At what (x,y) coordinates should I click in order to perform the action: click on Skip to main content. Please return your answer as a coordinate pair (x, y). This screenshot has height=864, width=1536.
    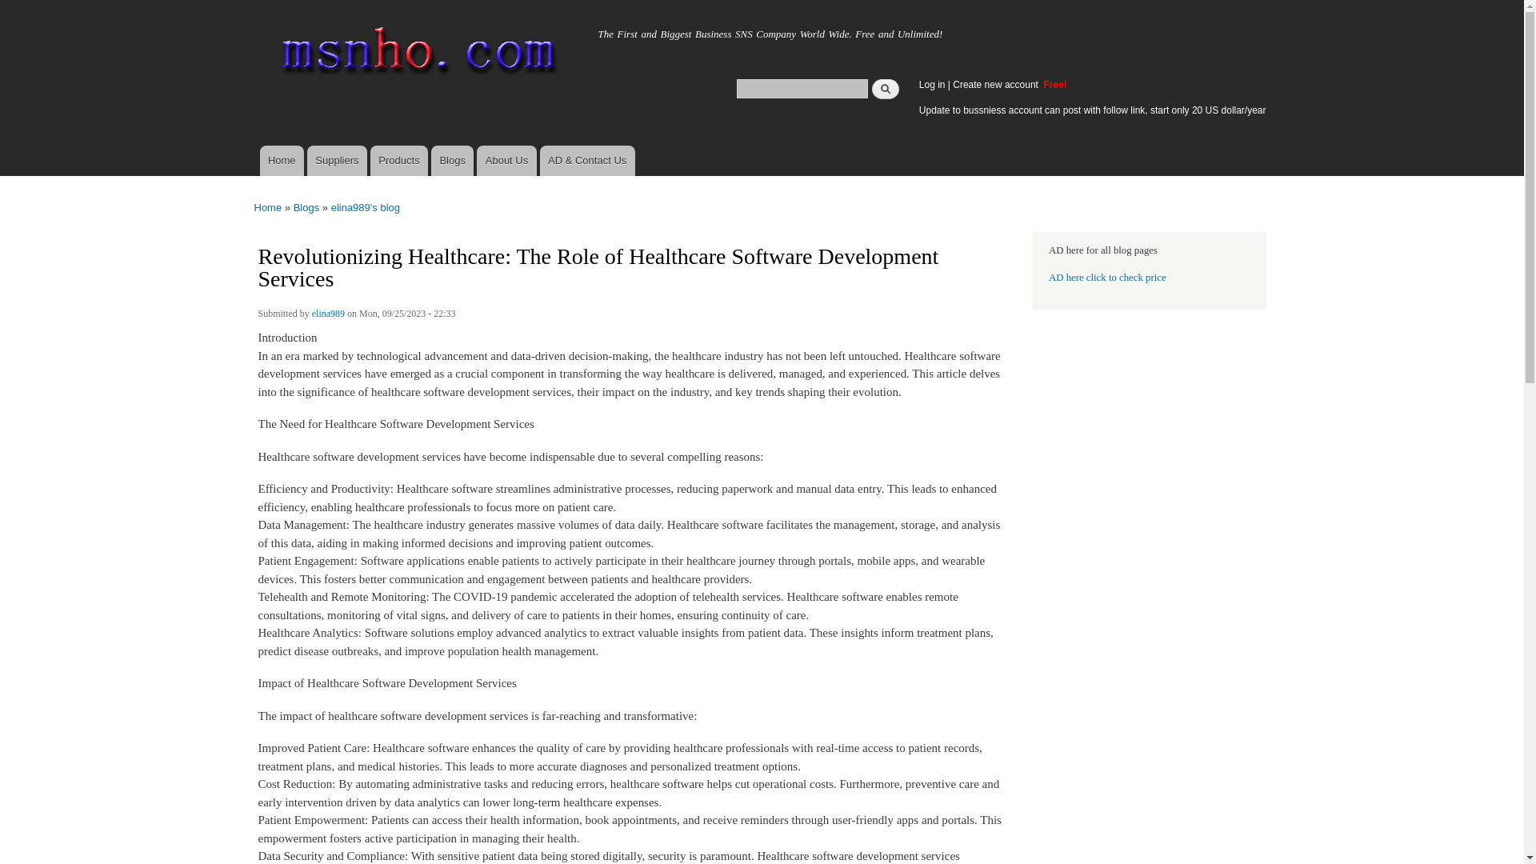
    Looking at the image, I should click on (728, 2).